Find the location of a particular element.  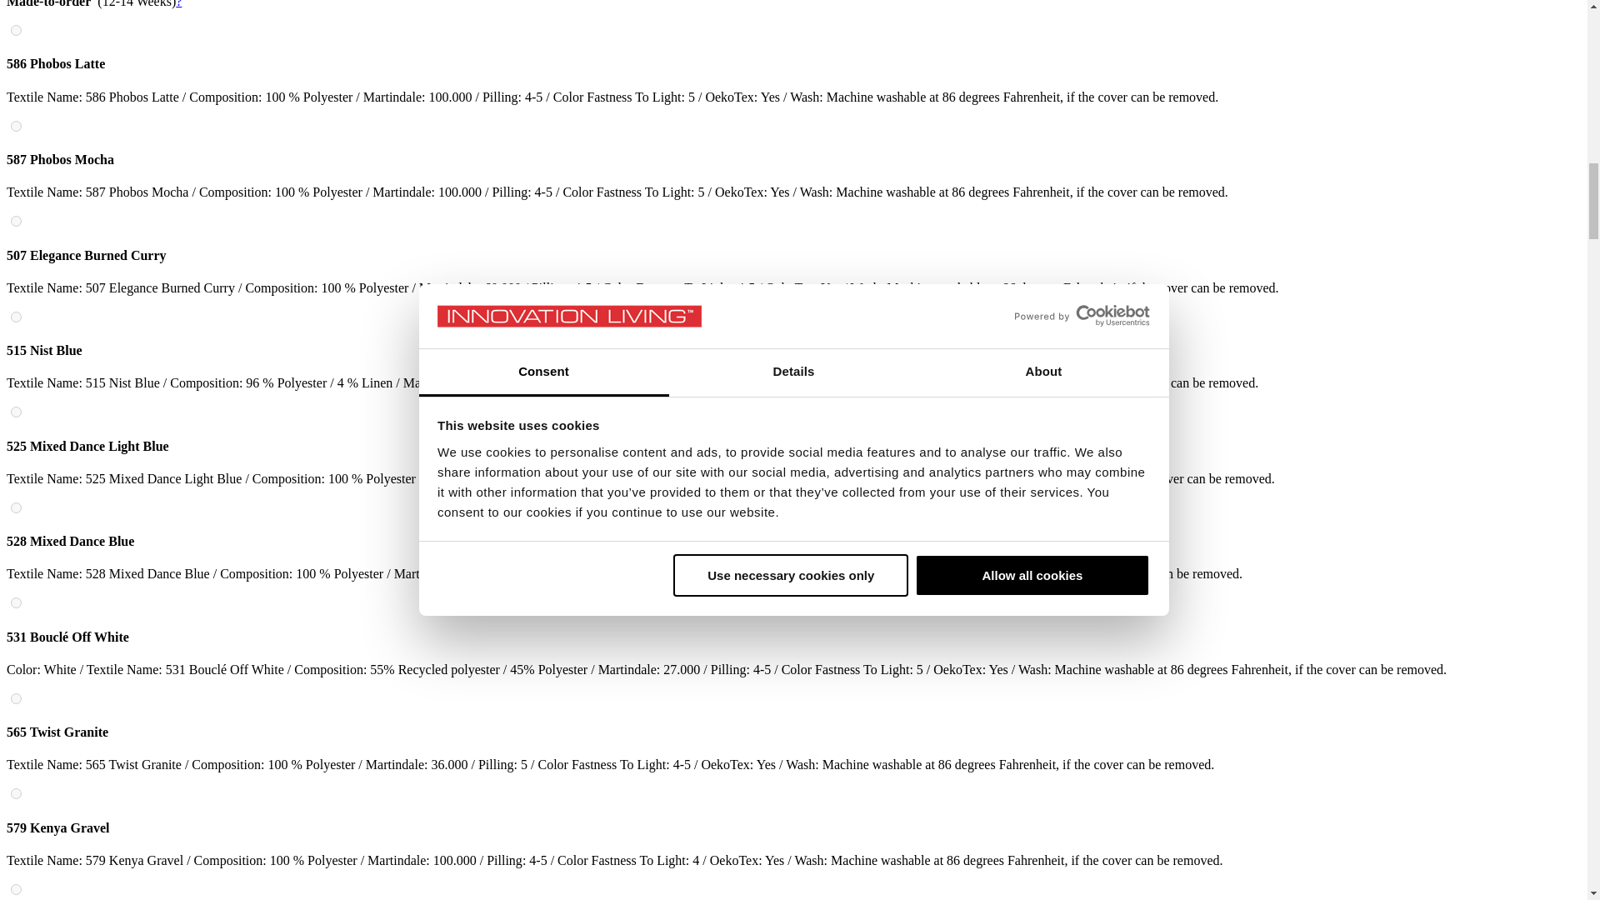

variant-PROD1157 is located at coordinates (17, 793).